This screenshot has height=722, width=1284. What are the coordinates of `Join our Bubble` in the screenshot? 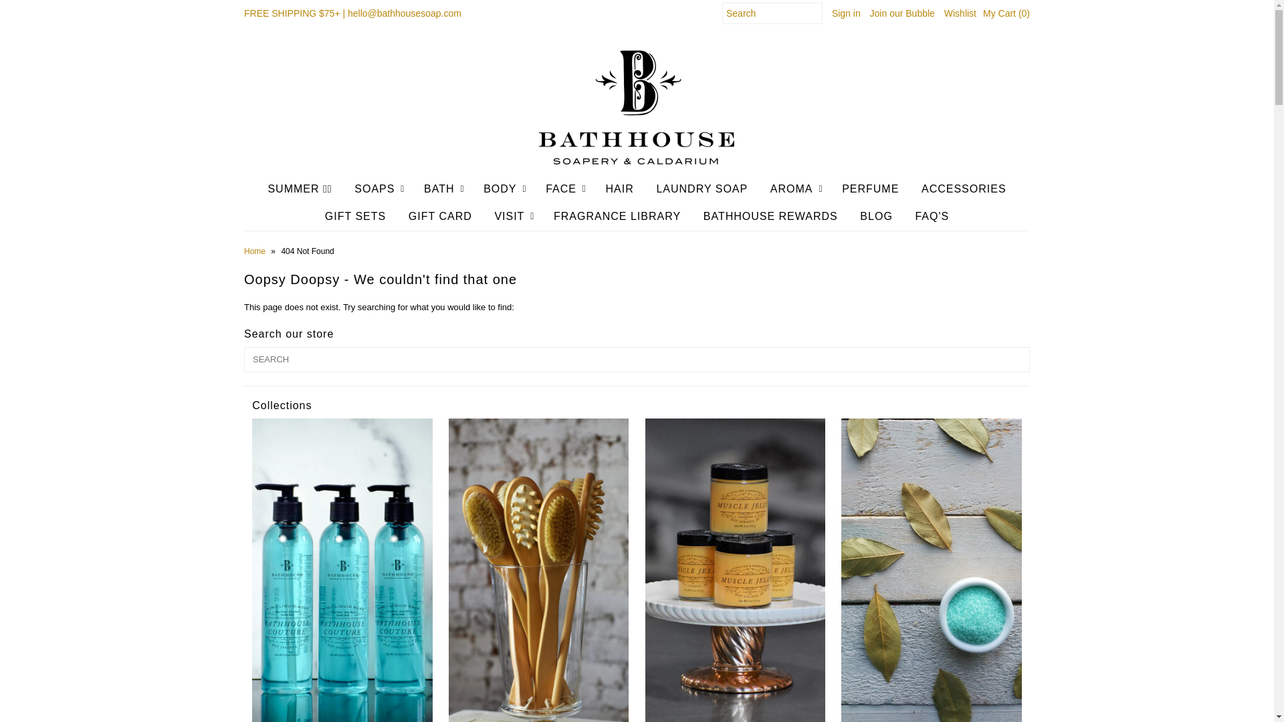 It's located at (902, 13).